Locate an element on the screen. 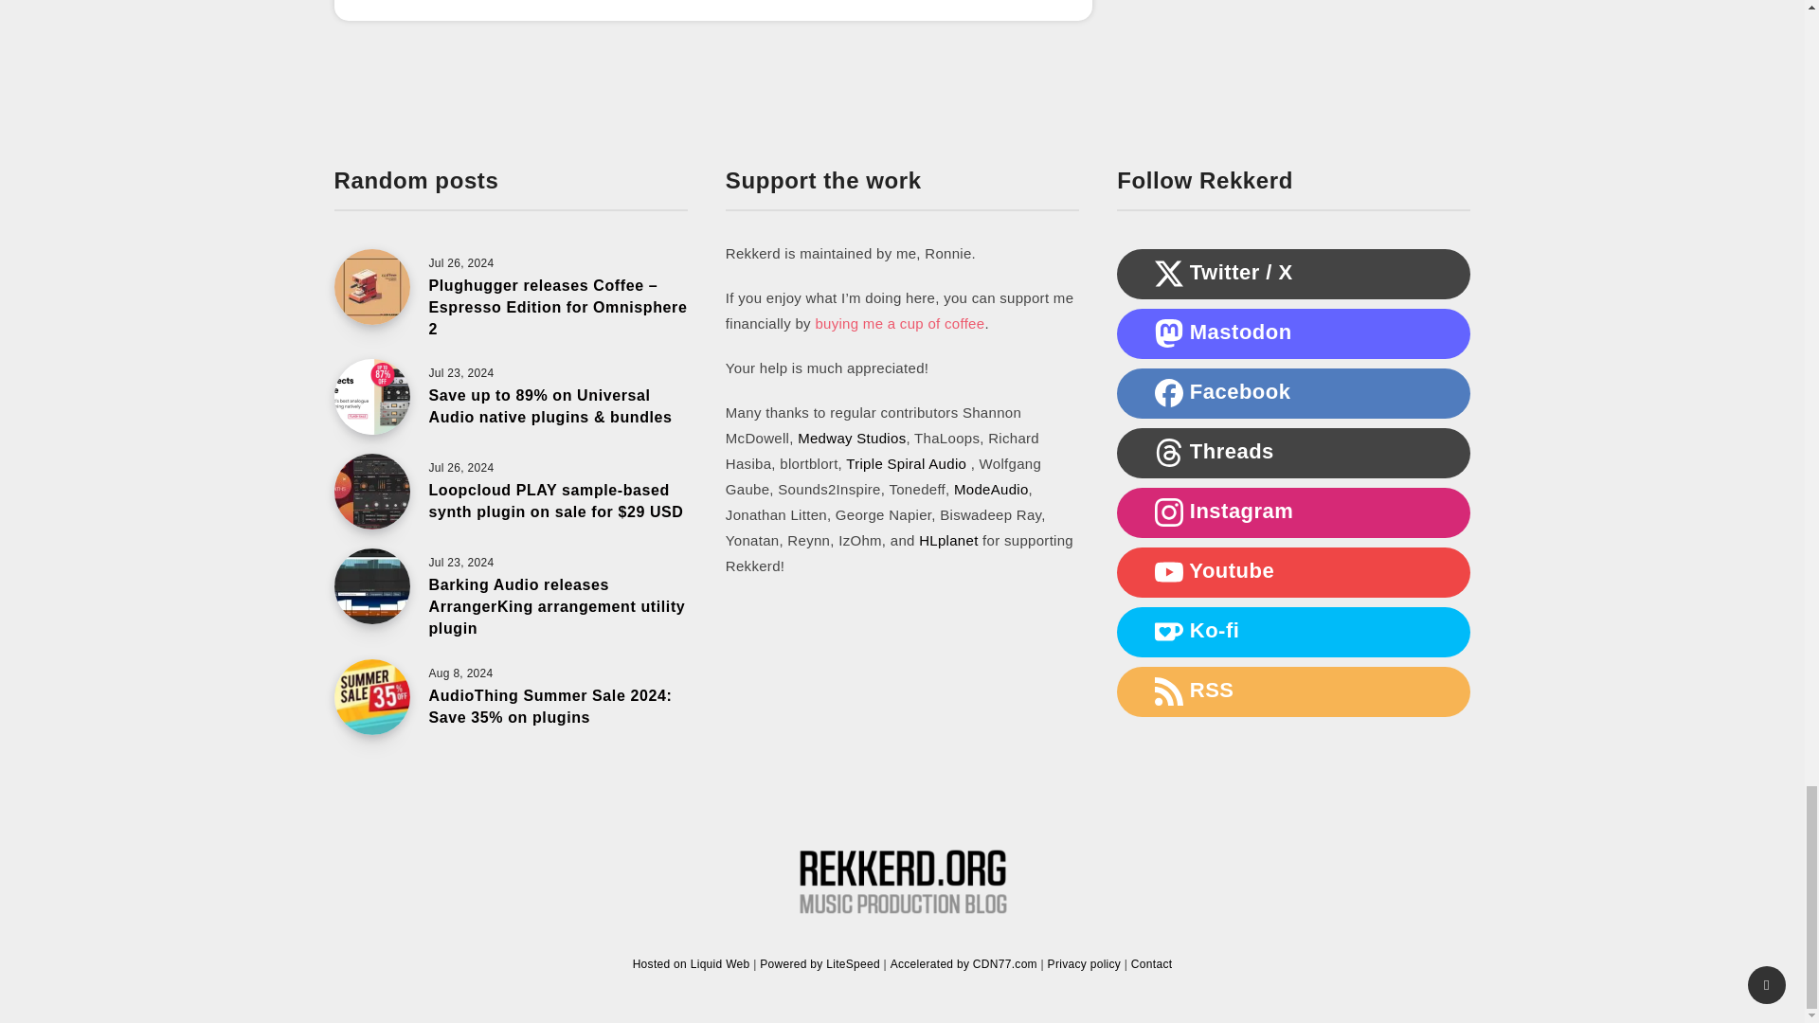 The width and height of the screenshot is (1819, 1023). Instagram is located at coordinates (1169, 511).